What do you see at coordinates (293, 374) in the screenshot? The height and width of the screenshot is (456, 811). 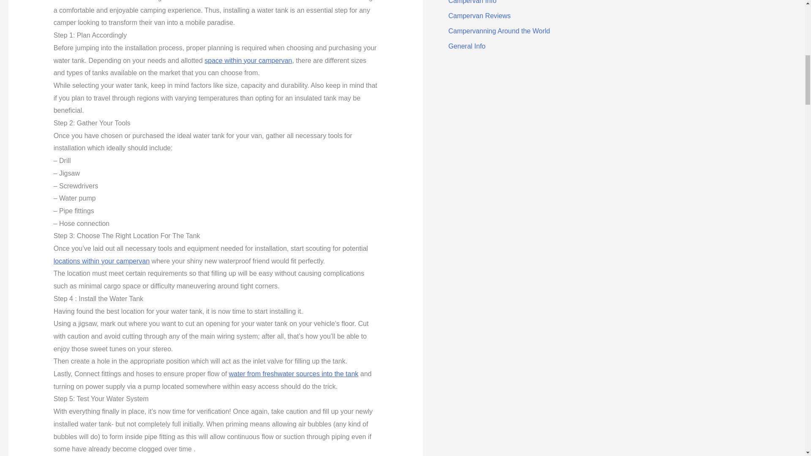 I see `water from freshwater sources into the tank` at bounding box center [293, 374].